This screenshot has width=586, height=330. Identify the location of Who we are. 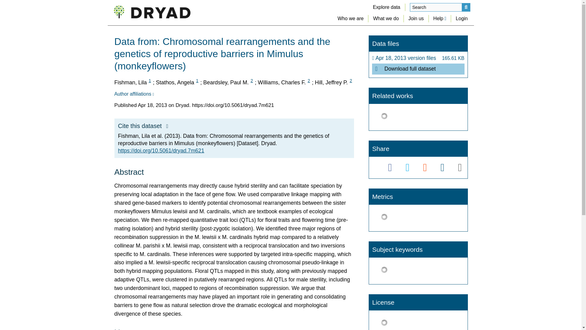
(350, 18).